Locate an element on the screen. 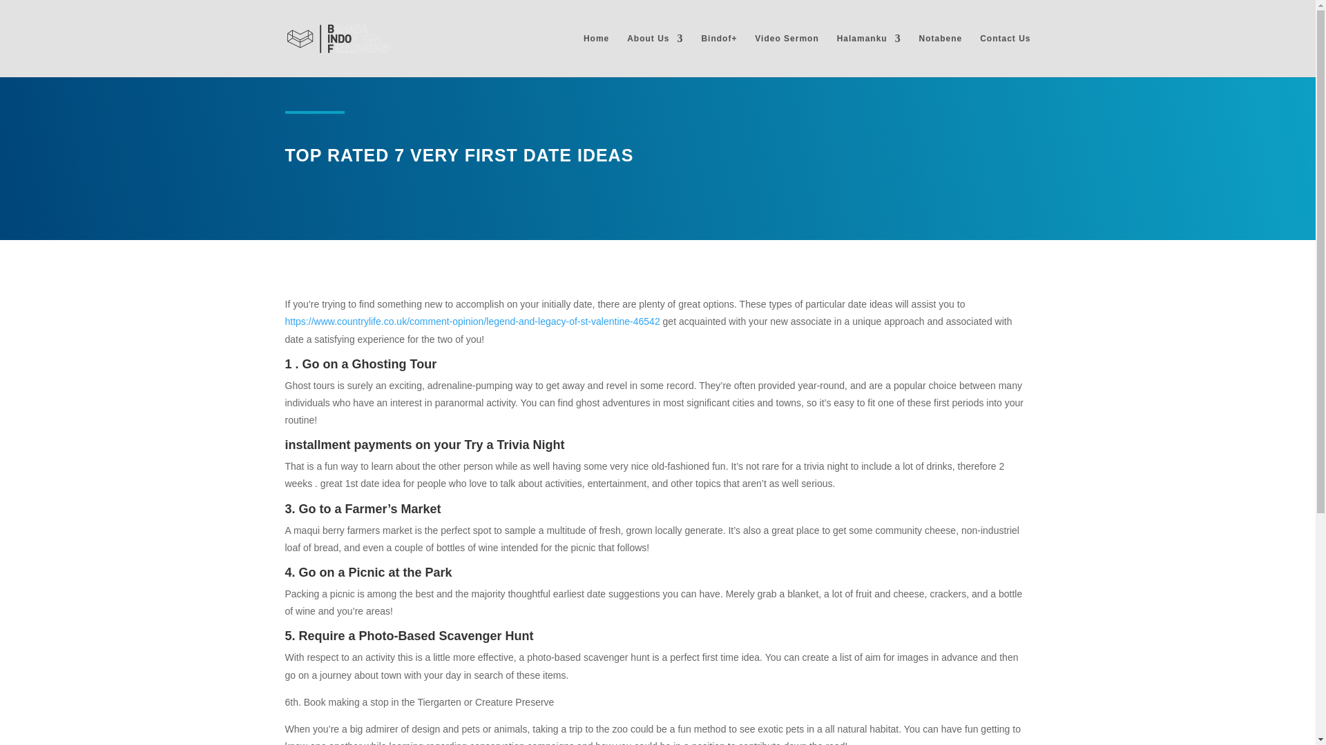 This screenshot has height=745, width=1326. About Us is located at coordinates (655, 55).